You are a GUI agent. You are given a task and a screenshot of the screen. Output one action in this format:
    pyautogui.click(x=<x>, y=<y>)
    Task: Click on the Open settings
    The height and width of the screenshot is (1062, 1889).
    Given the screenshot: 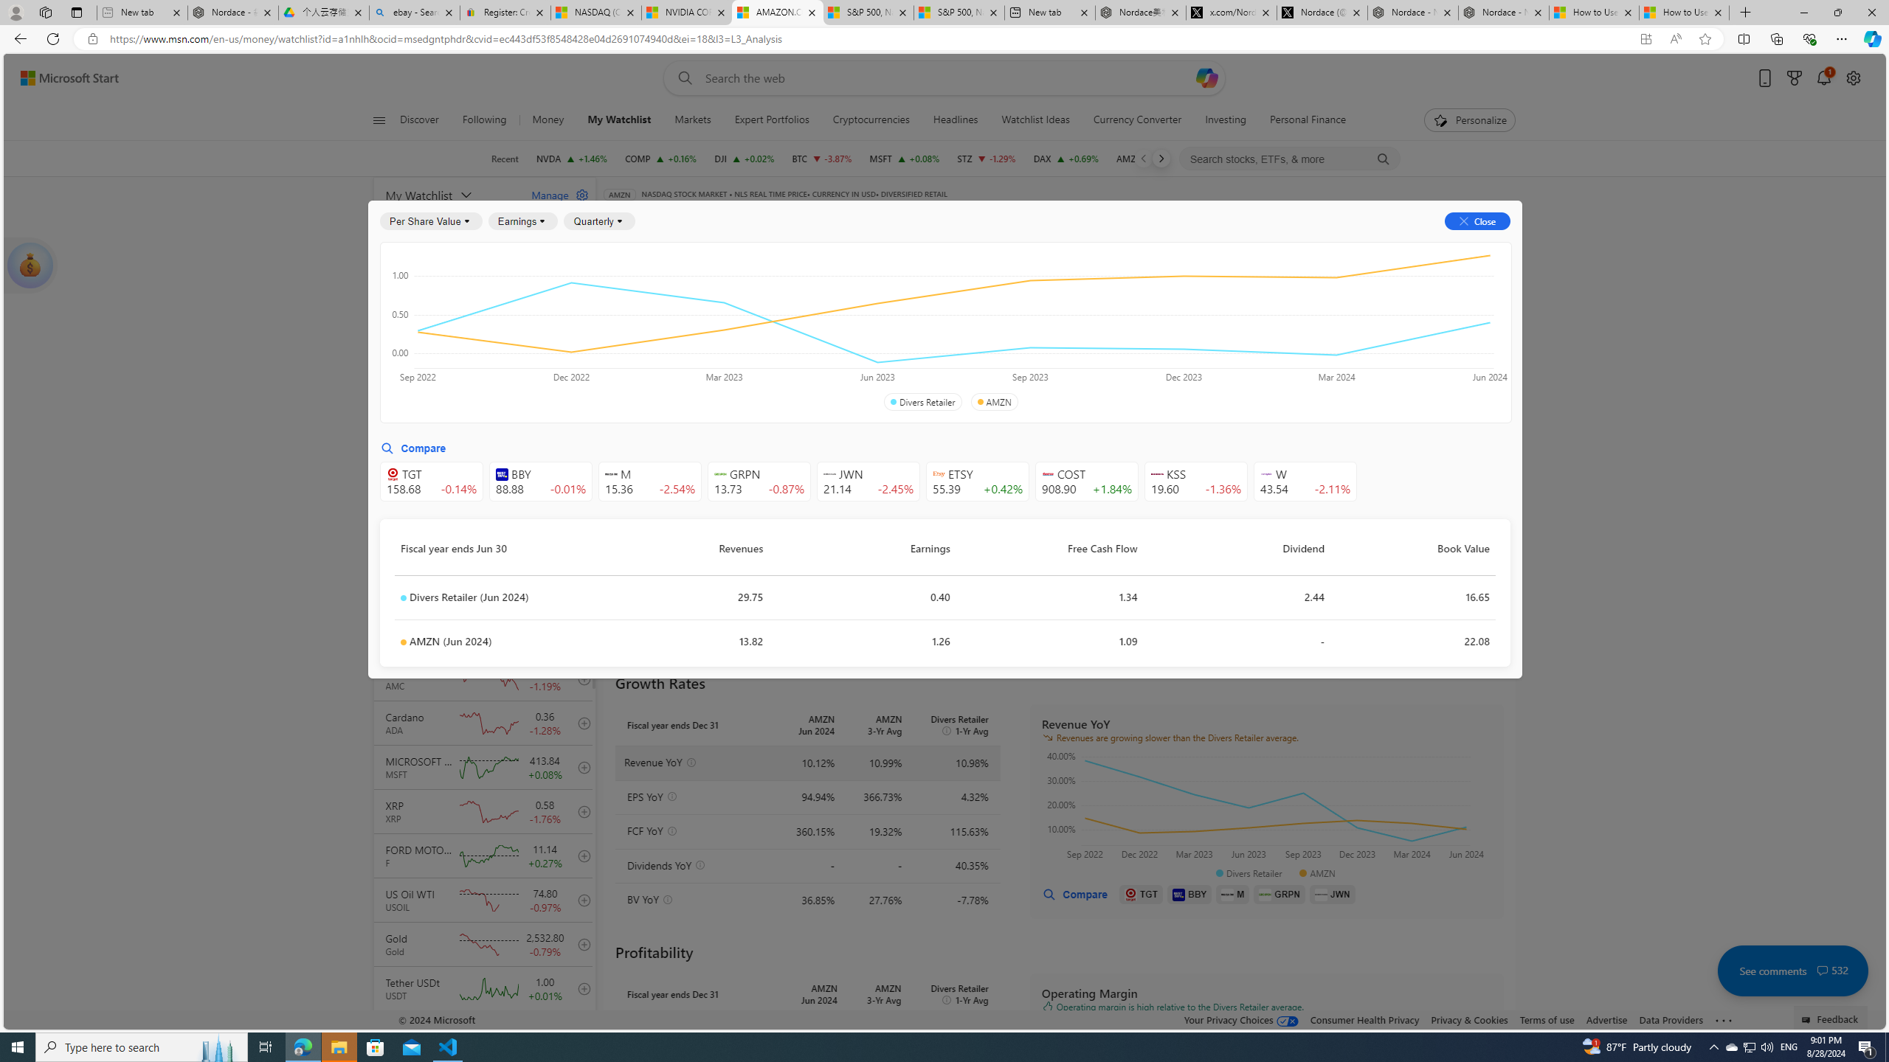 What is the action you would take?
    pyautogui.click(x=1852, y=78)
    